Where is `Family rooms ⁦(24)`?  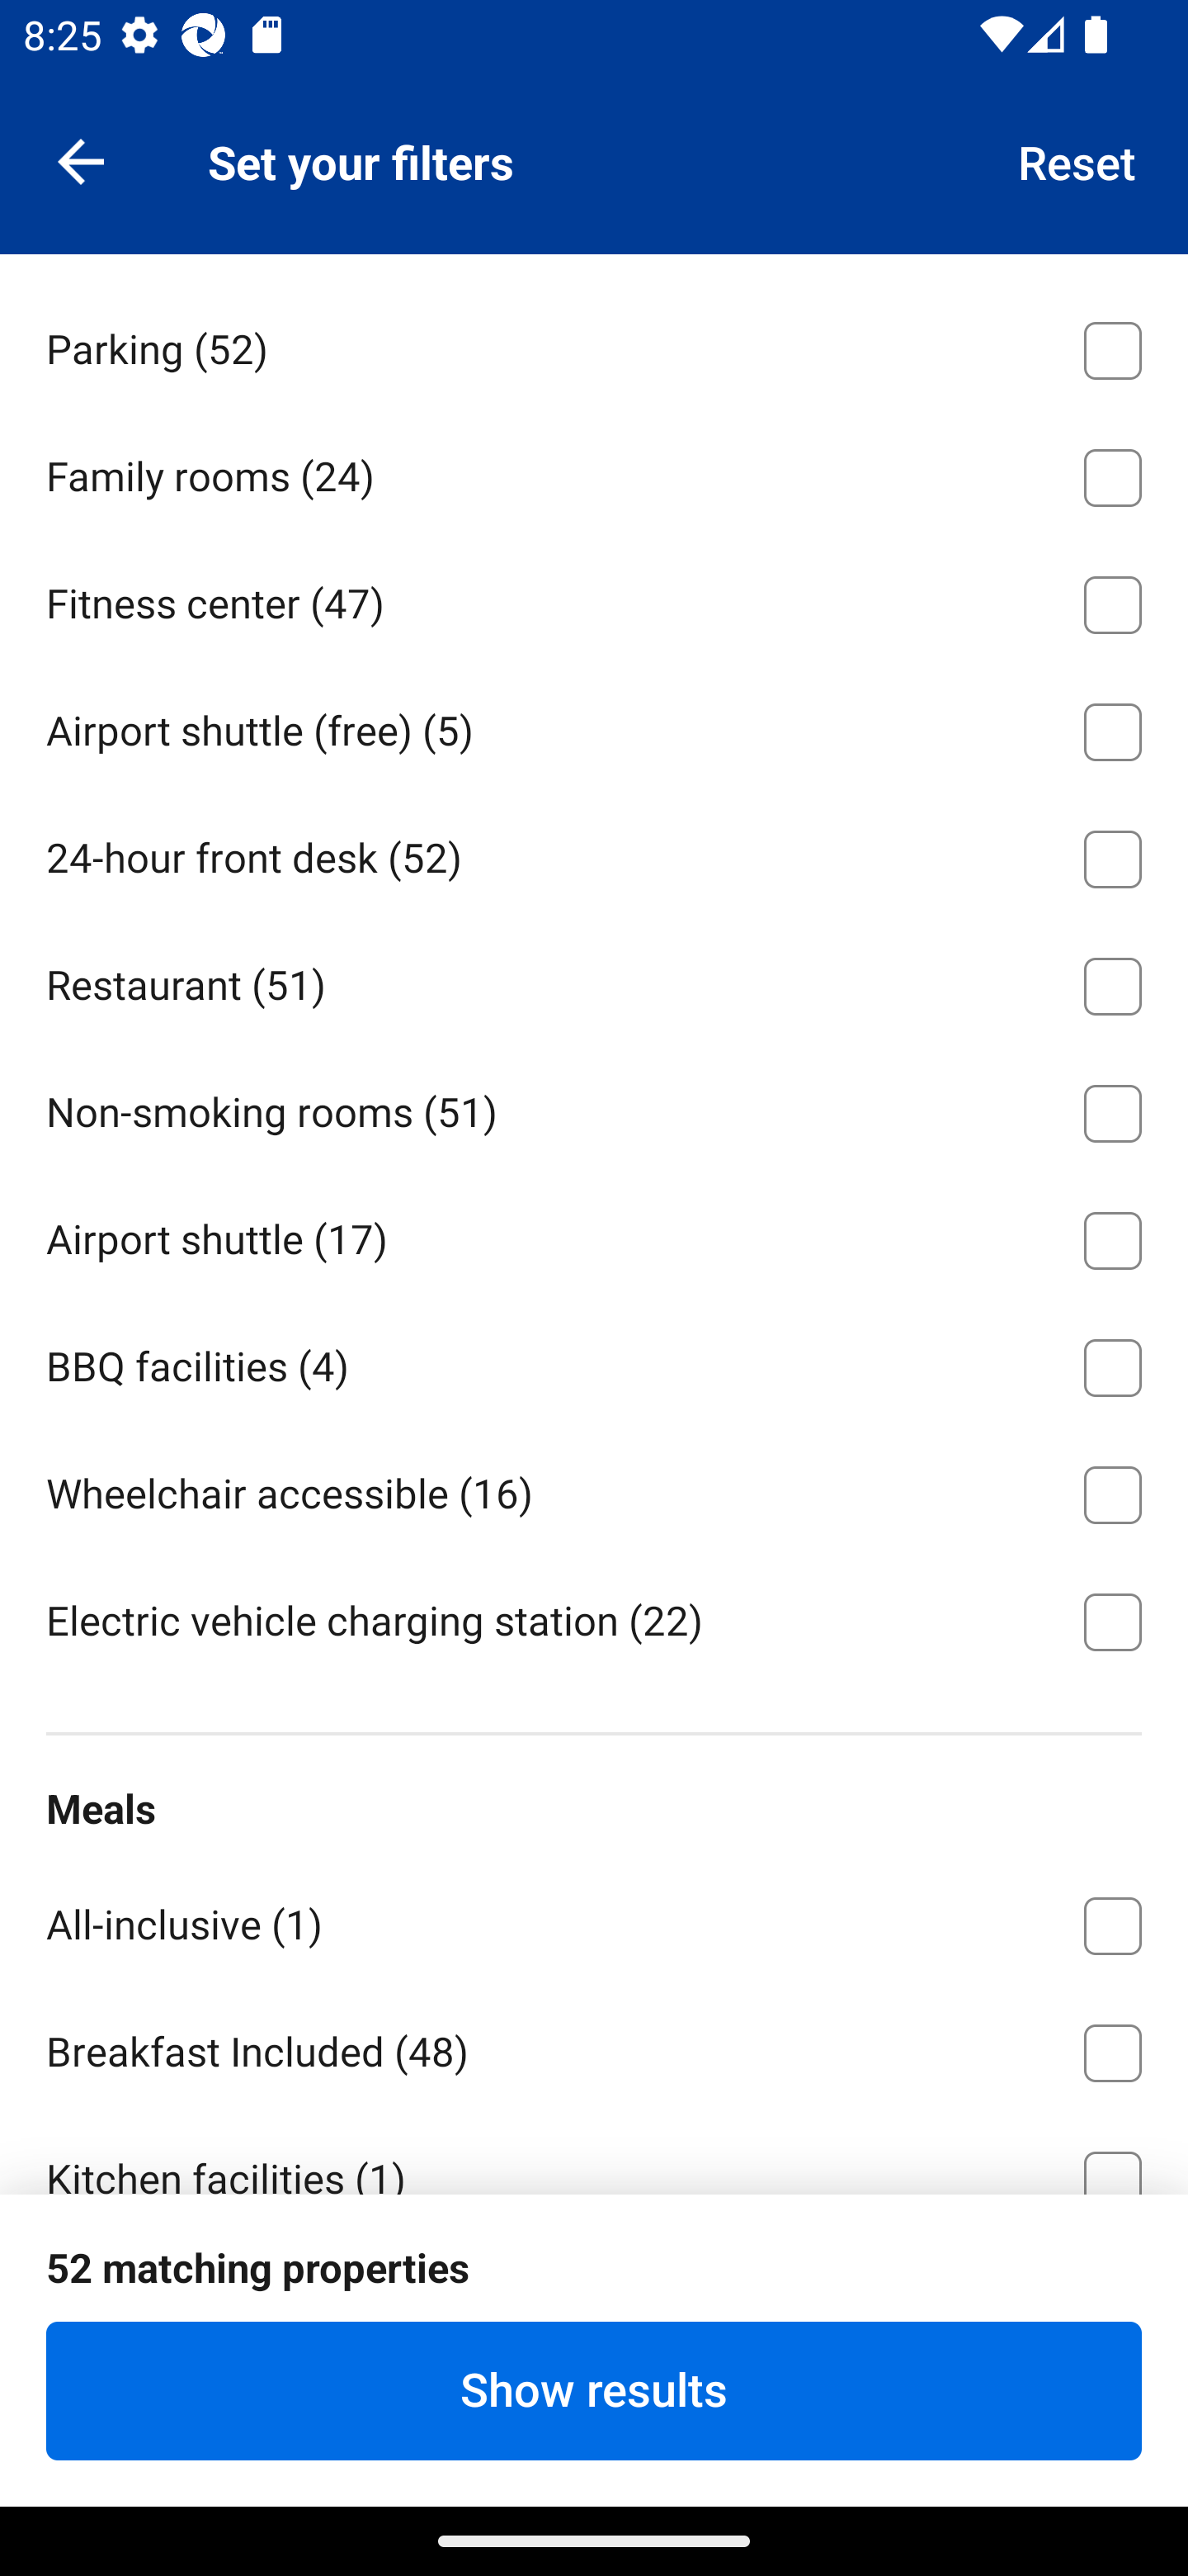 Family rooms ⁦(24) is located at coordinates (594, 472).